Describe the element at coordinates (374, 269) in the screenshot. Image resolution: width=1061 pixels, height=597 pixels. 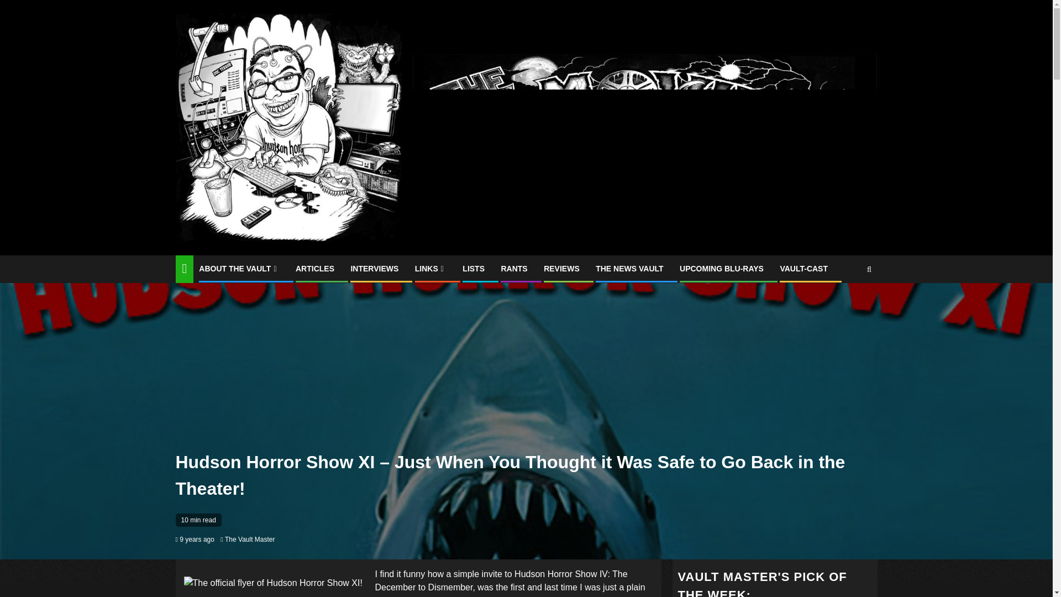
I see `INTERVIEWS` at that location.